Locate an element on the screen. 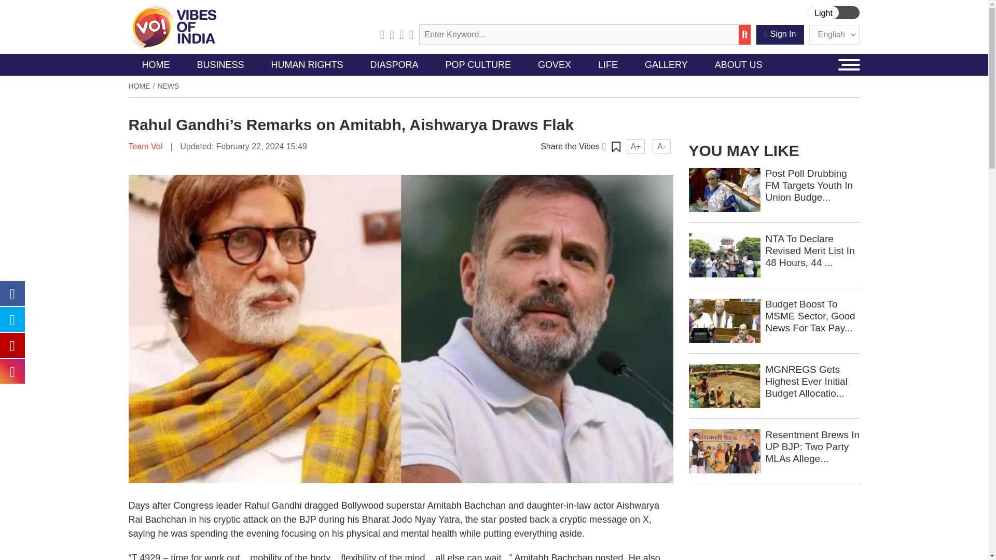  Home is located at coordinates (139, 86).